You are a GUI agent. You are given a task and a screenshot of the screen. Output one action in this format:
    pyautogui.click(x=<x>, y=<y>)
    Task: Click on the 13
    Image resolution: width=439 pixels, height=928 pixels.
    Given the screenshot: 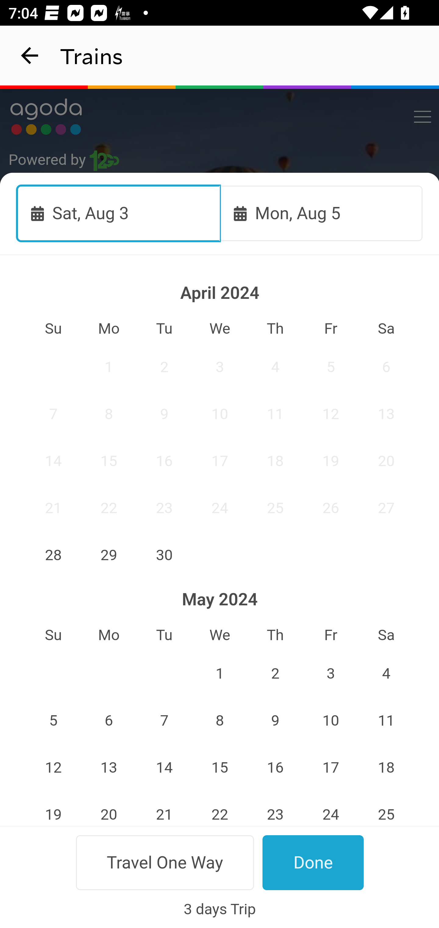 What is the action you would take?
    pyautogui.click(x=387, y=414)
    